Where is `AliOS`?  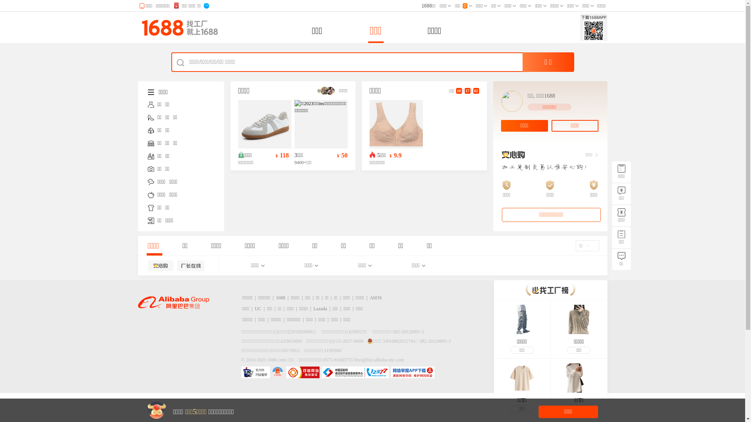
AliOS is located at coordinates (375, 298).